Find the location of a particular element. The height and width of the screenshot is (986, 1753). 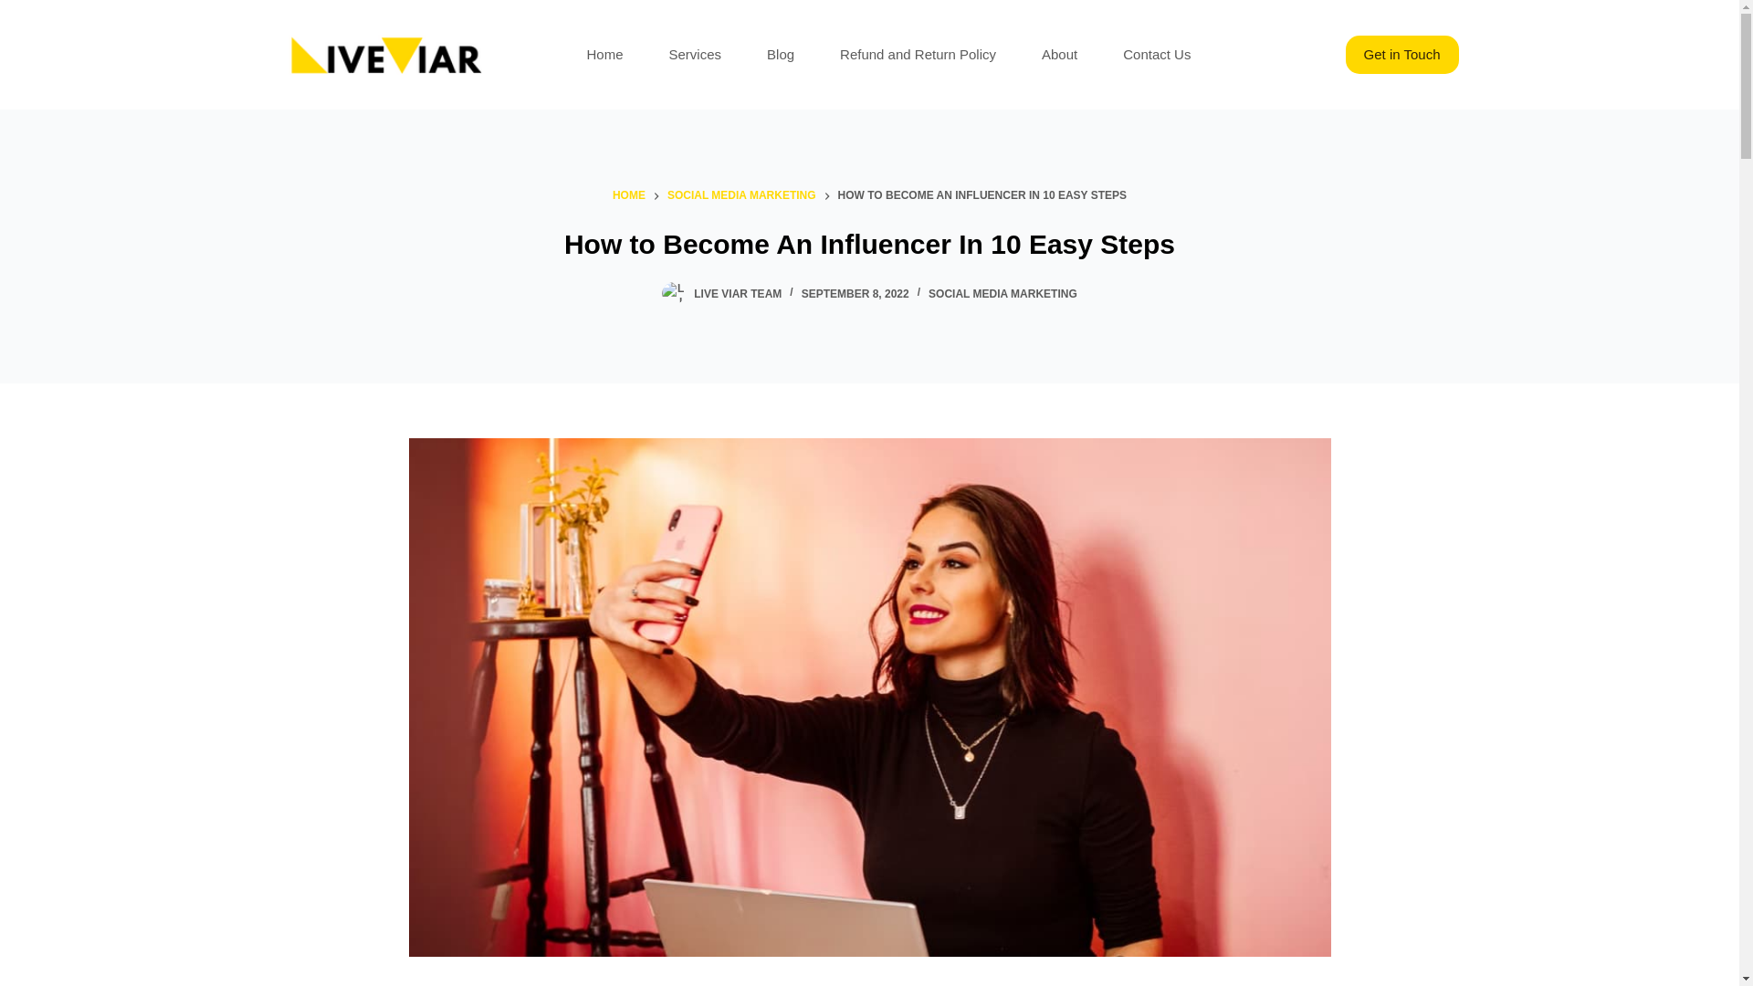

LIVE VIAR TEAM is located at coordinates (738, 294).